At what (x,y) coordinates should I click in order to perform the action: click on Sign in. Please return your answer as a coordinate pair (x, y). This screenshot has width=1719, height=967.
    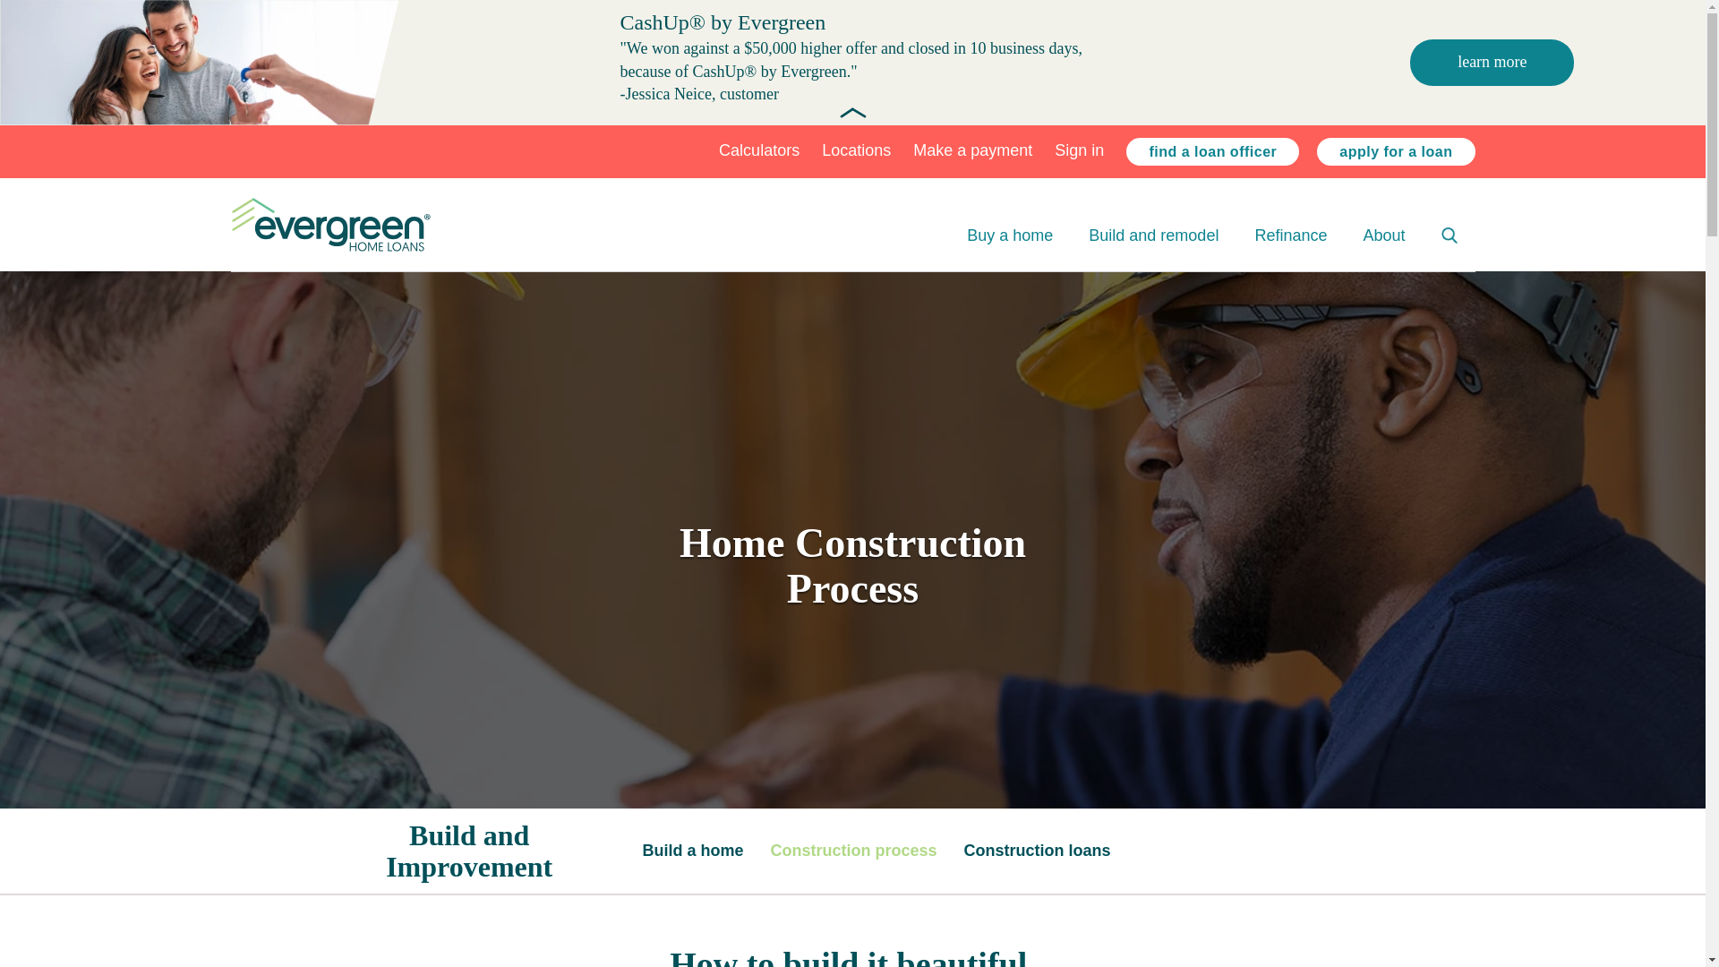
    Looking at the image, I should click on (1079, 150).